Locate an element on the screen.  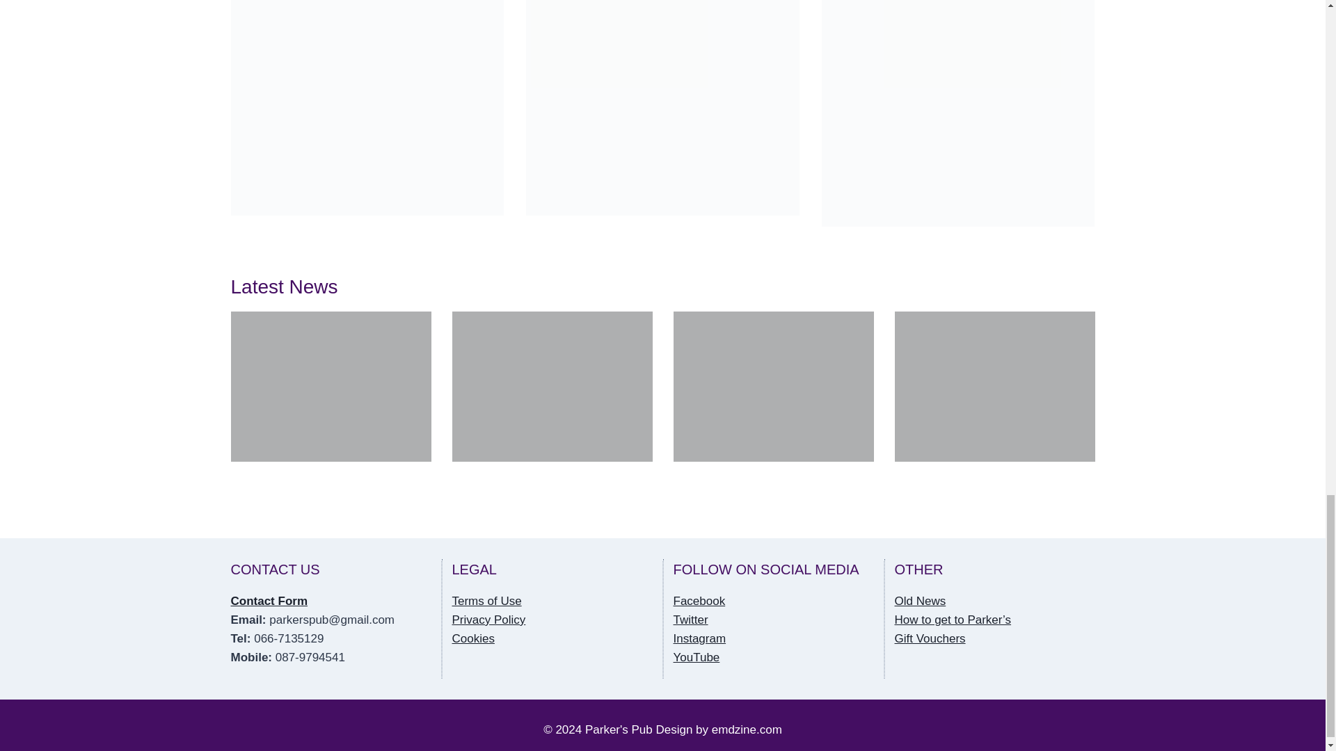
Terms of Use is located at coordinates (487, 601).